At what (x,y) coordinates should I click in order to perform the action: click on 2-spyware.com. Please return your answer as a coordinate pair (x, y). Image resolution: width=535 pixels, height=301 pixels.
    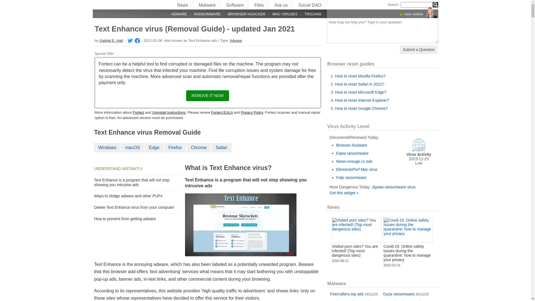
    Looking at the image, I should click on (109, 4).